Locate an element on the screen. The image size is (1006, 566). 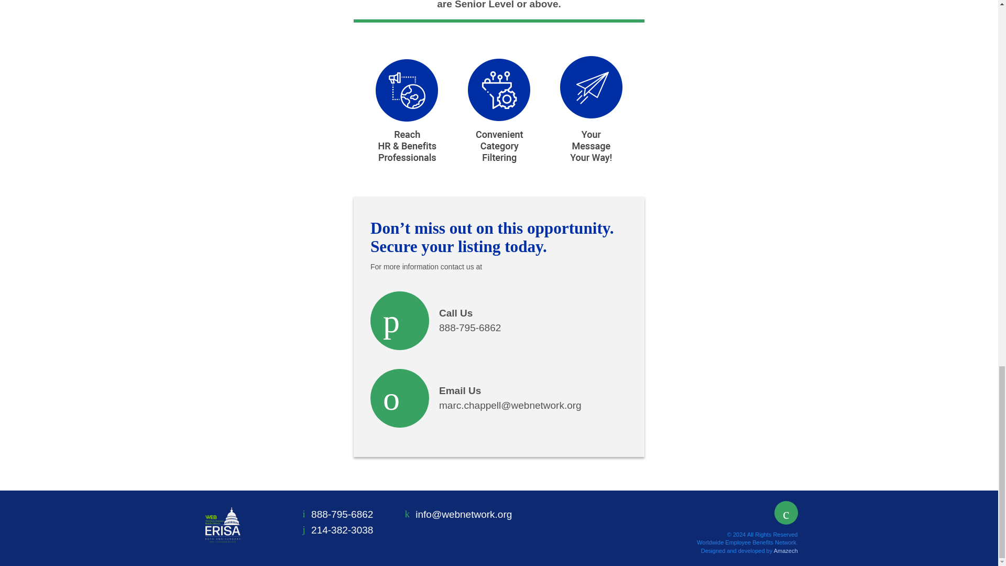
Amazech is located at coordinates (346, 530).